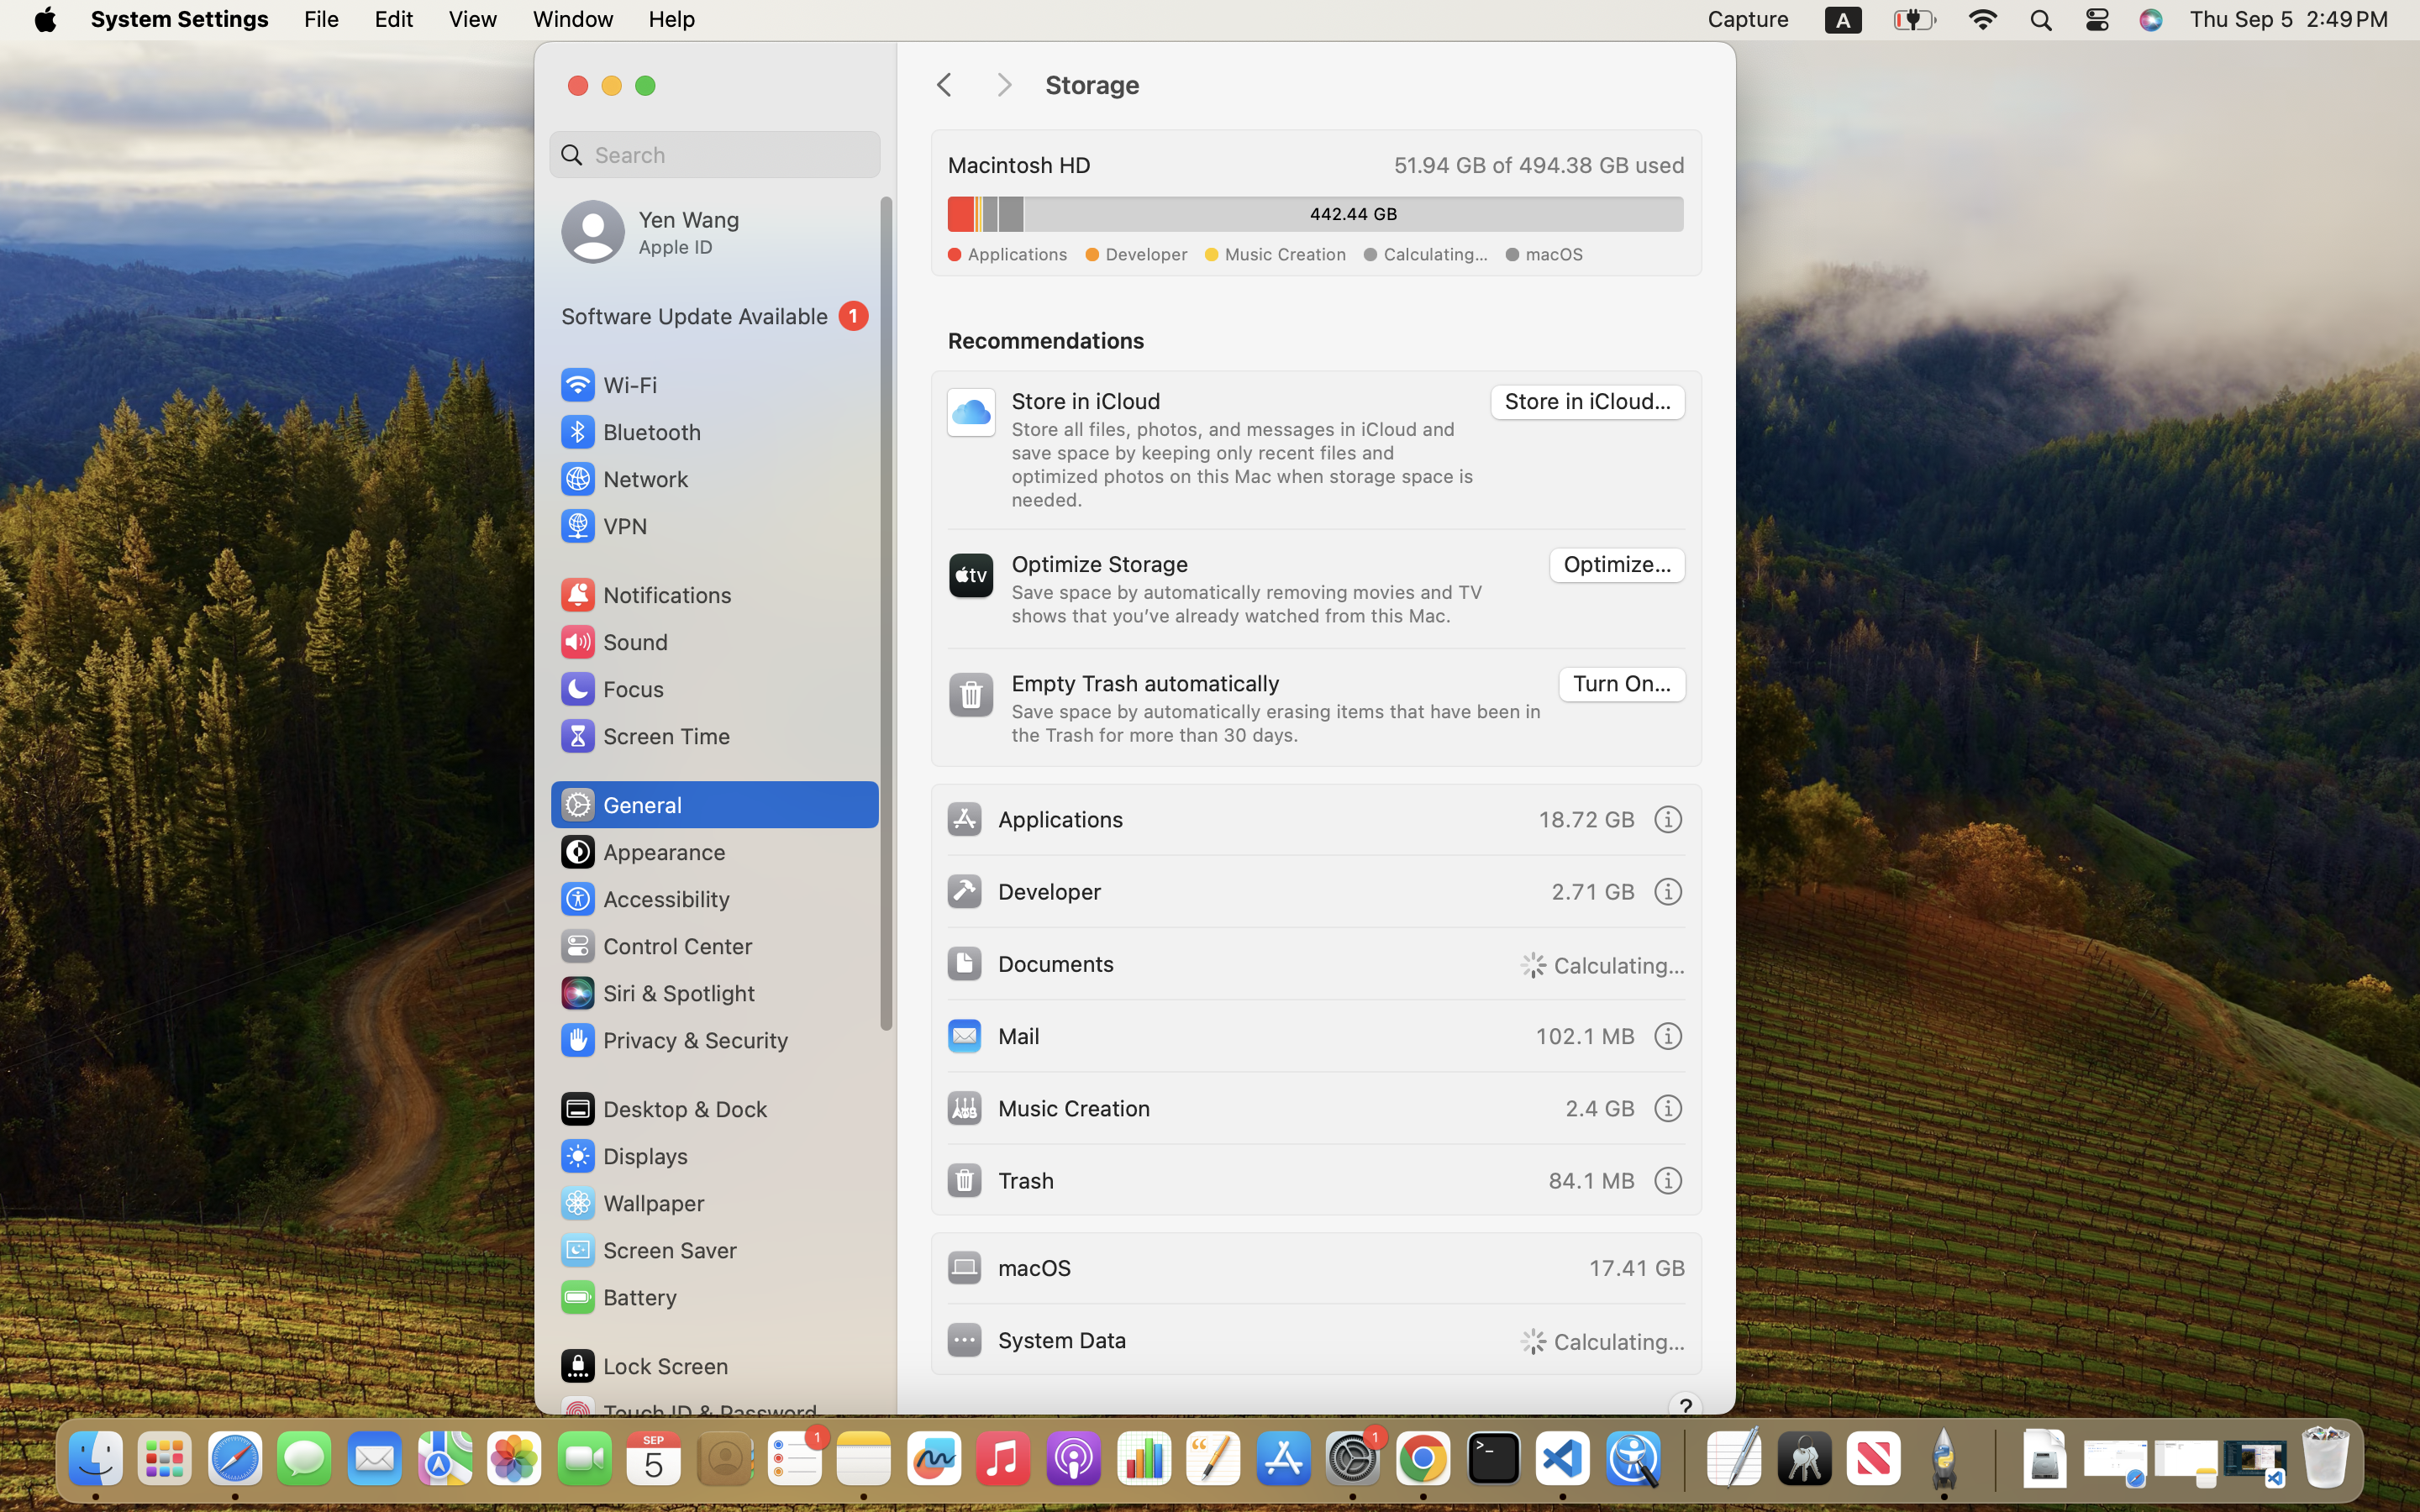 This screenshot has height=1512, width=2420. Describe the element at coordinates (673, 1040) in the screenshot. I see `Privacy & Security` at that location.